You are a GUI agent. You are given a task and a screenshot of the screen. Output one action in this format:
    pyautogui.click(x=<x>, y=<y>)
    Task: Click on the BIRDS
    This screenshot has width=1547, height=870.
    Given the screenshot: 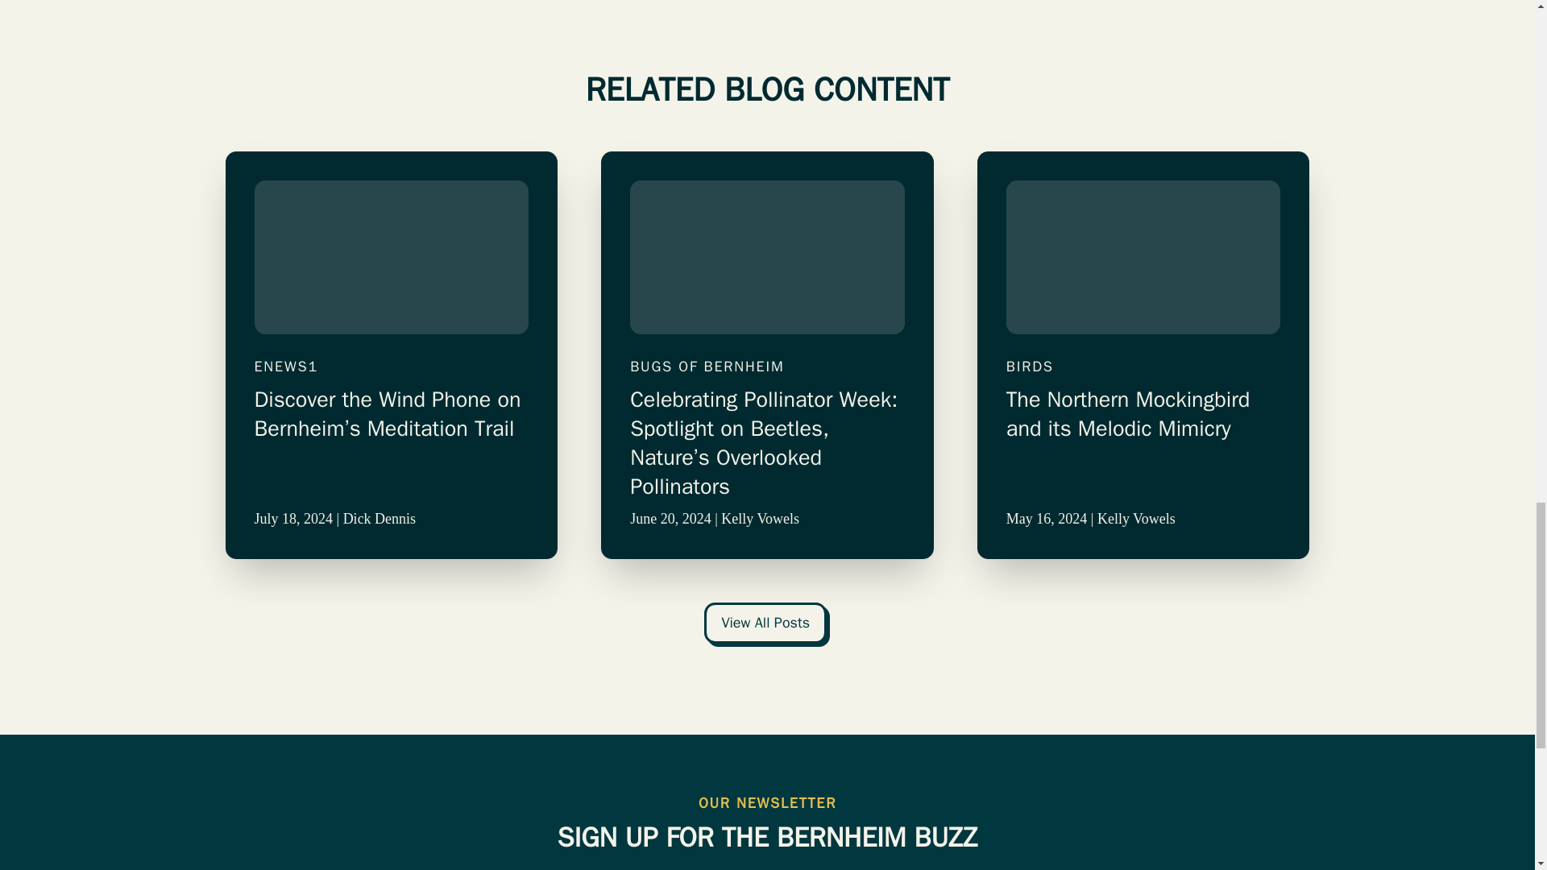 What is the action you would take?
    pyautogui.click(x=1143, y=366)
    